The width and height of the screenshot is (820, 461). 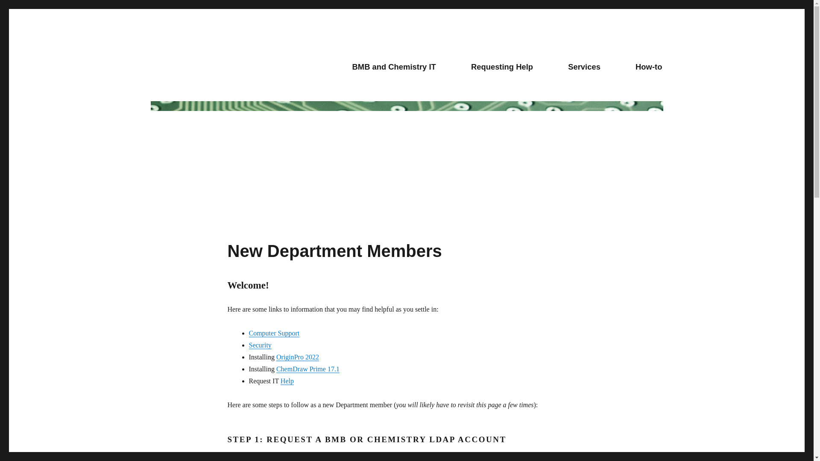 What do you see at coordinates (297, 357) in the screenshot?
I see `OriginPro 2022` at bounding box center [297, 357].